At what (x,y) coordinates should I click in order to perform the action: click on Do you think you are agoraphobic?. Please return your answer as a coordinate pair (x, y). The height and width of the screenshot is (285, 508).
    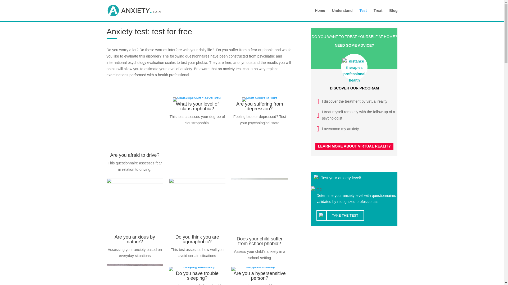
    Looking at the image, I should click on (197, 239).